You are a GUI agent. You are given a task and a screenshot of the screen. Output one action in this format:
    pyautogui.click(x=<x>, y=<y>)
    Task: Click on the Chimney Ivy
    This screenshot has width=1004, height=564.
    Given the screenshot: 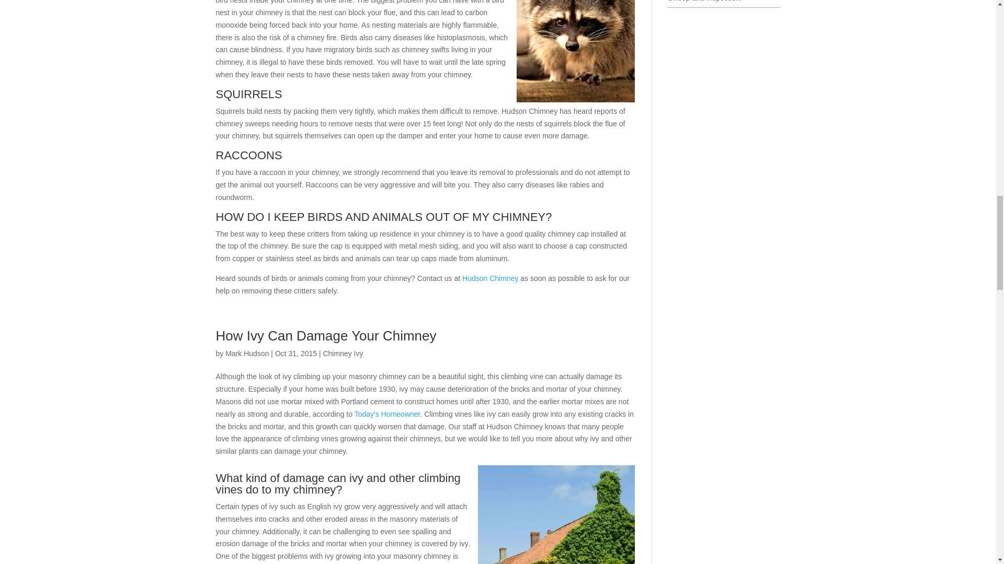 What is the action you would take?
    pyautogui.click(x=342, y=353)
    